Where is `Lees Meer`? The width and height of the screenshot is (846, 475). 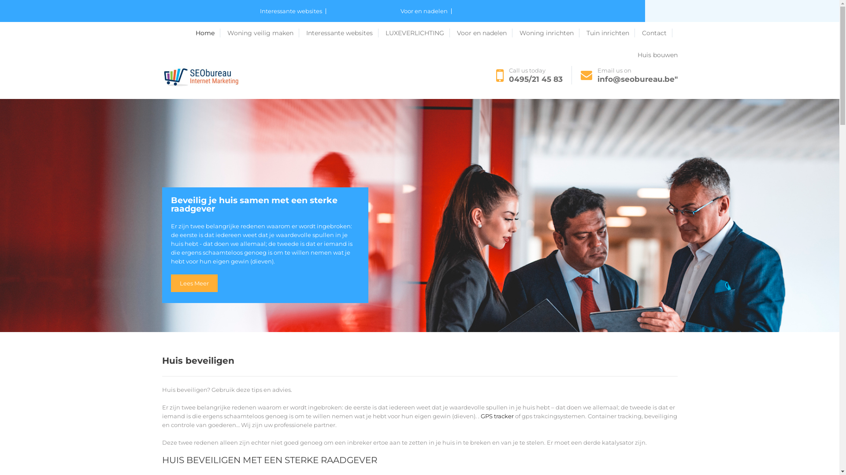 Lees Meer is located at coordinates (194, 283).